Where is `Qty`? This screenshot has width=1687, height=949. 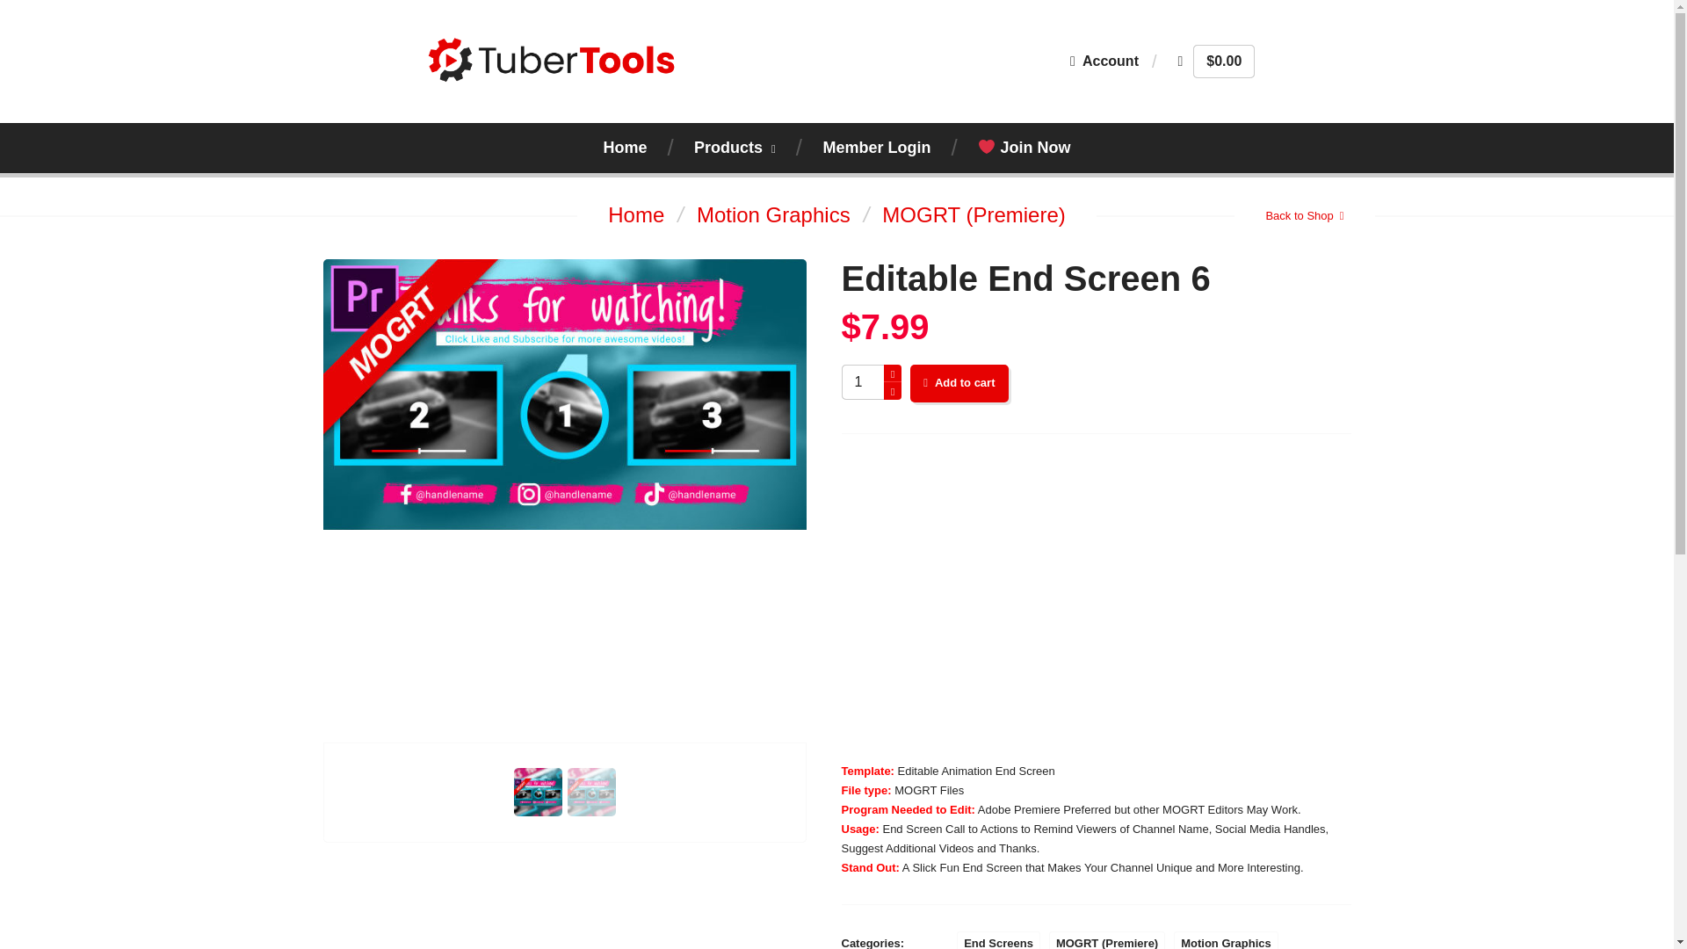
Qty is located at coordinates (870, 381).